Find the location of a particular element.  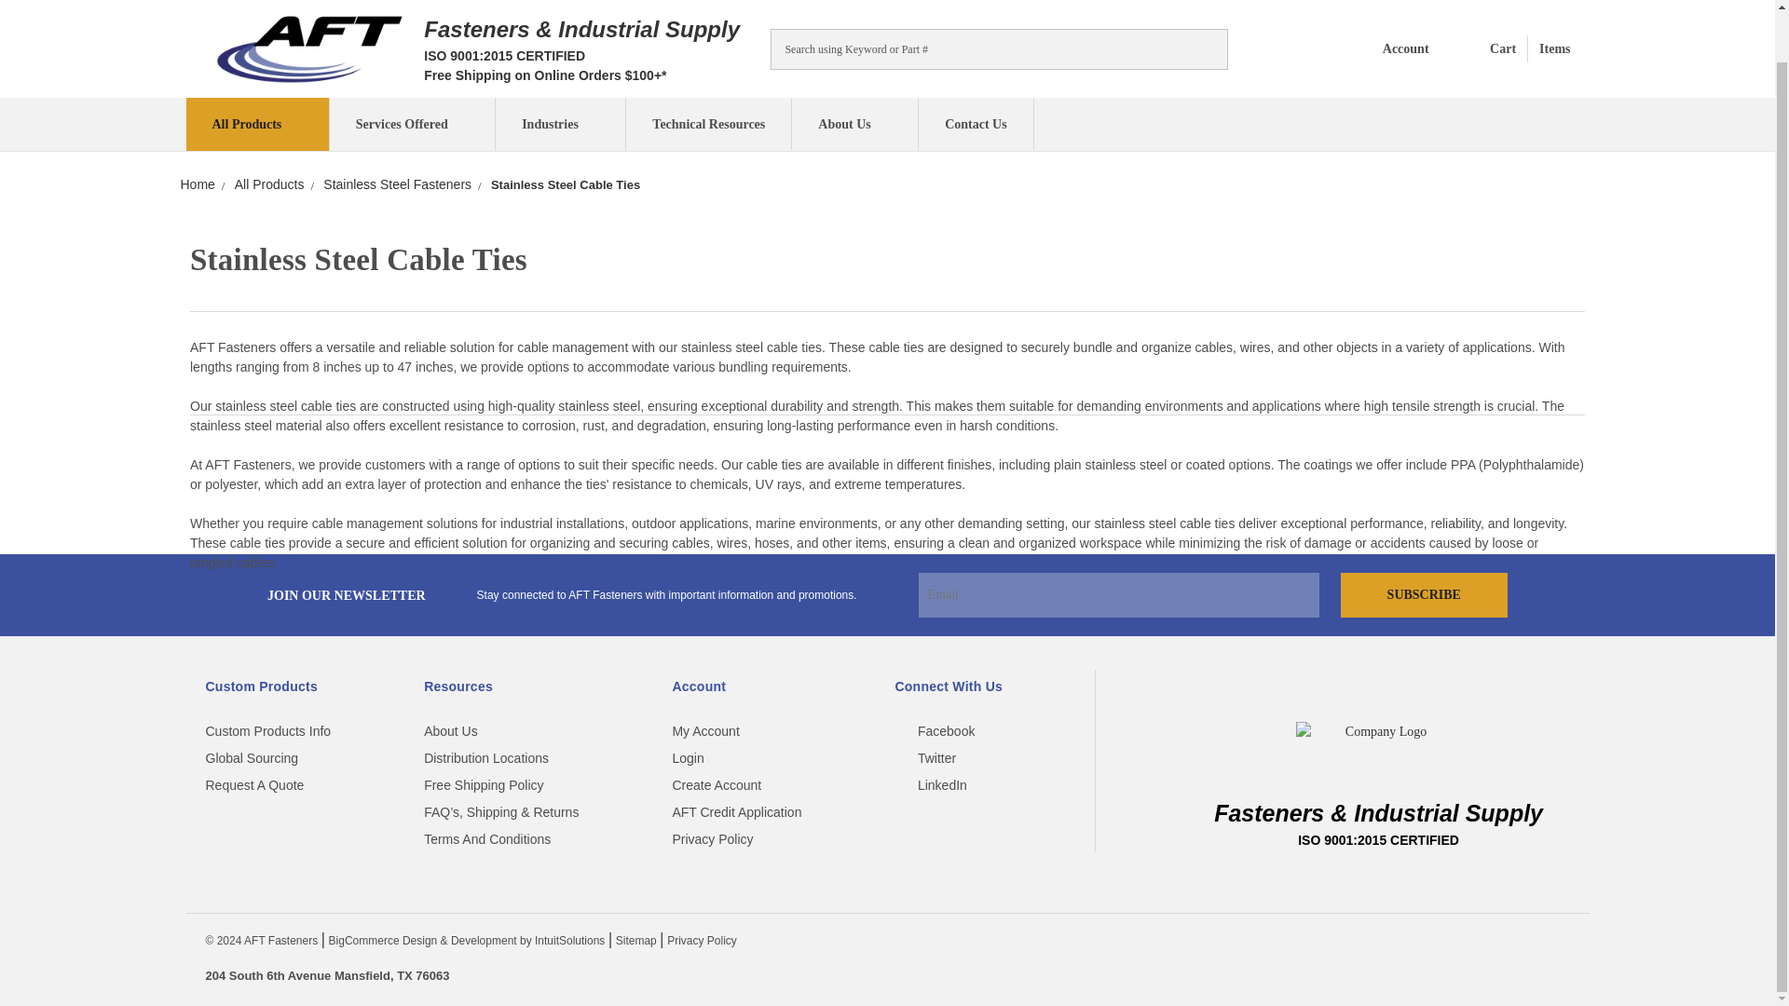

Account is located at coordinates (1391, 48).